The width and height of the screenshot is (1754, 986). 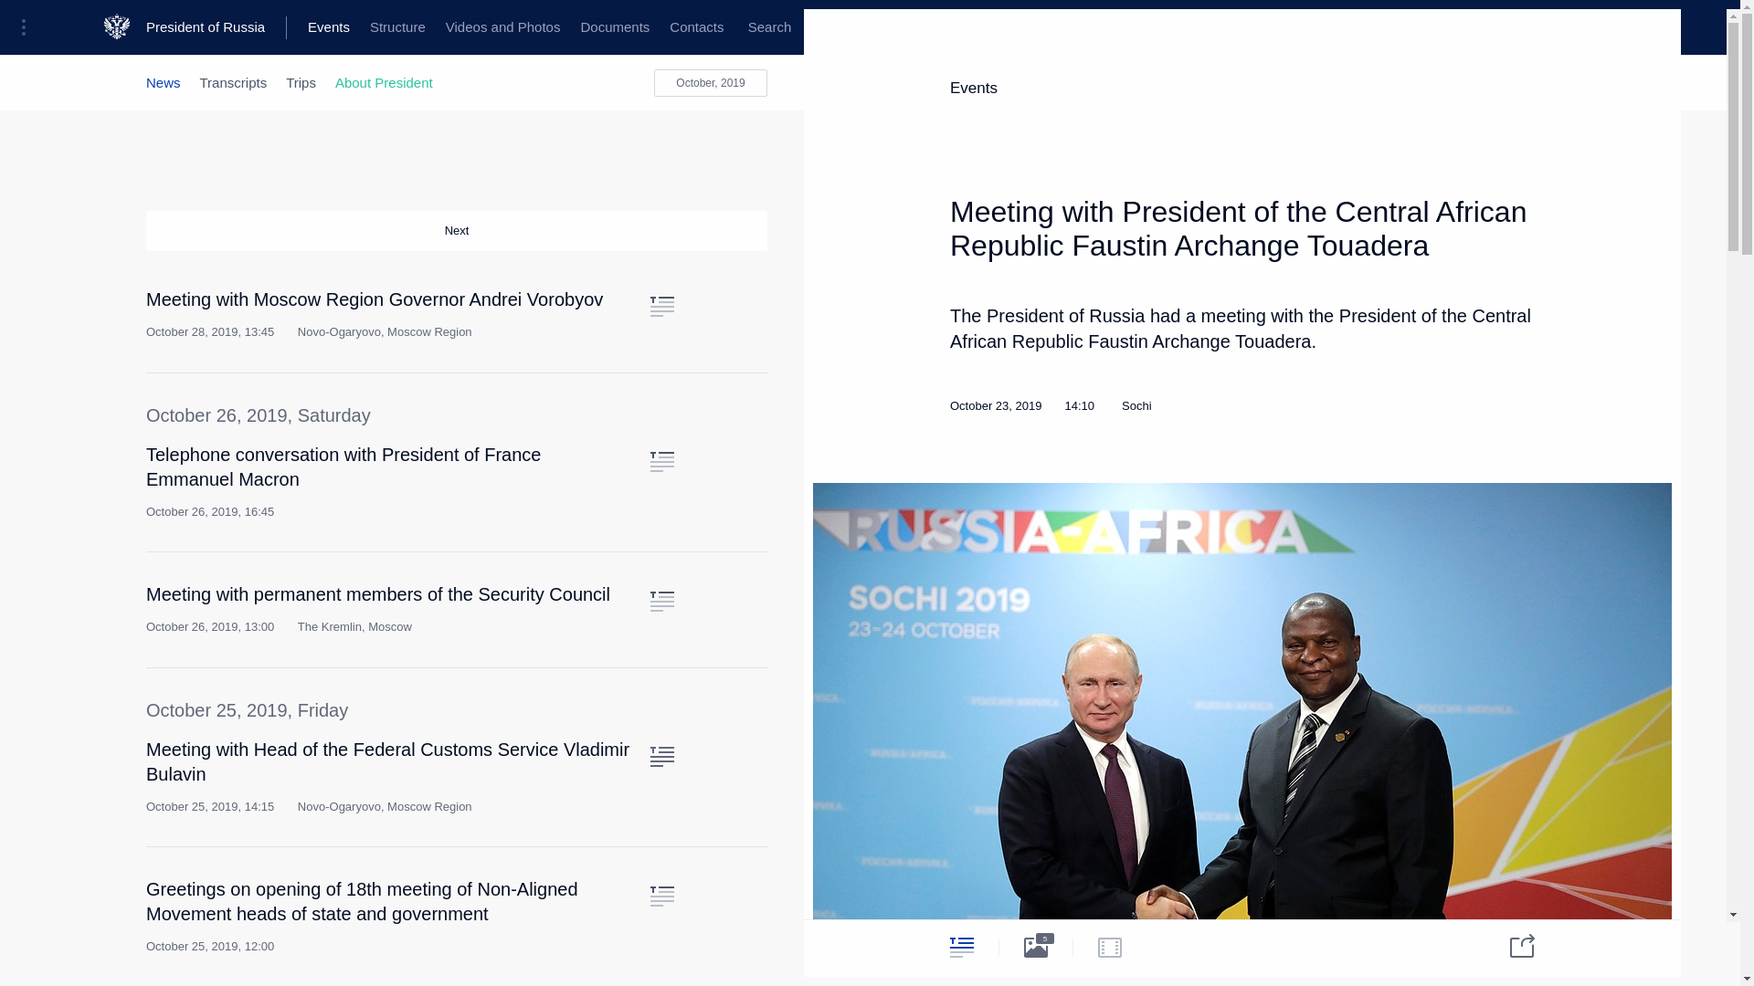 What do you see at coordinates (566, 27) in the screenshot?
I see `Security Council` at bounding box center [566, 27].